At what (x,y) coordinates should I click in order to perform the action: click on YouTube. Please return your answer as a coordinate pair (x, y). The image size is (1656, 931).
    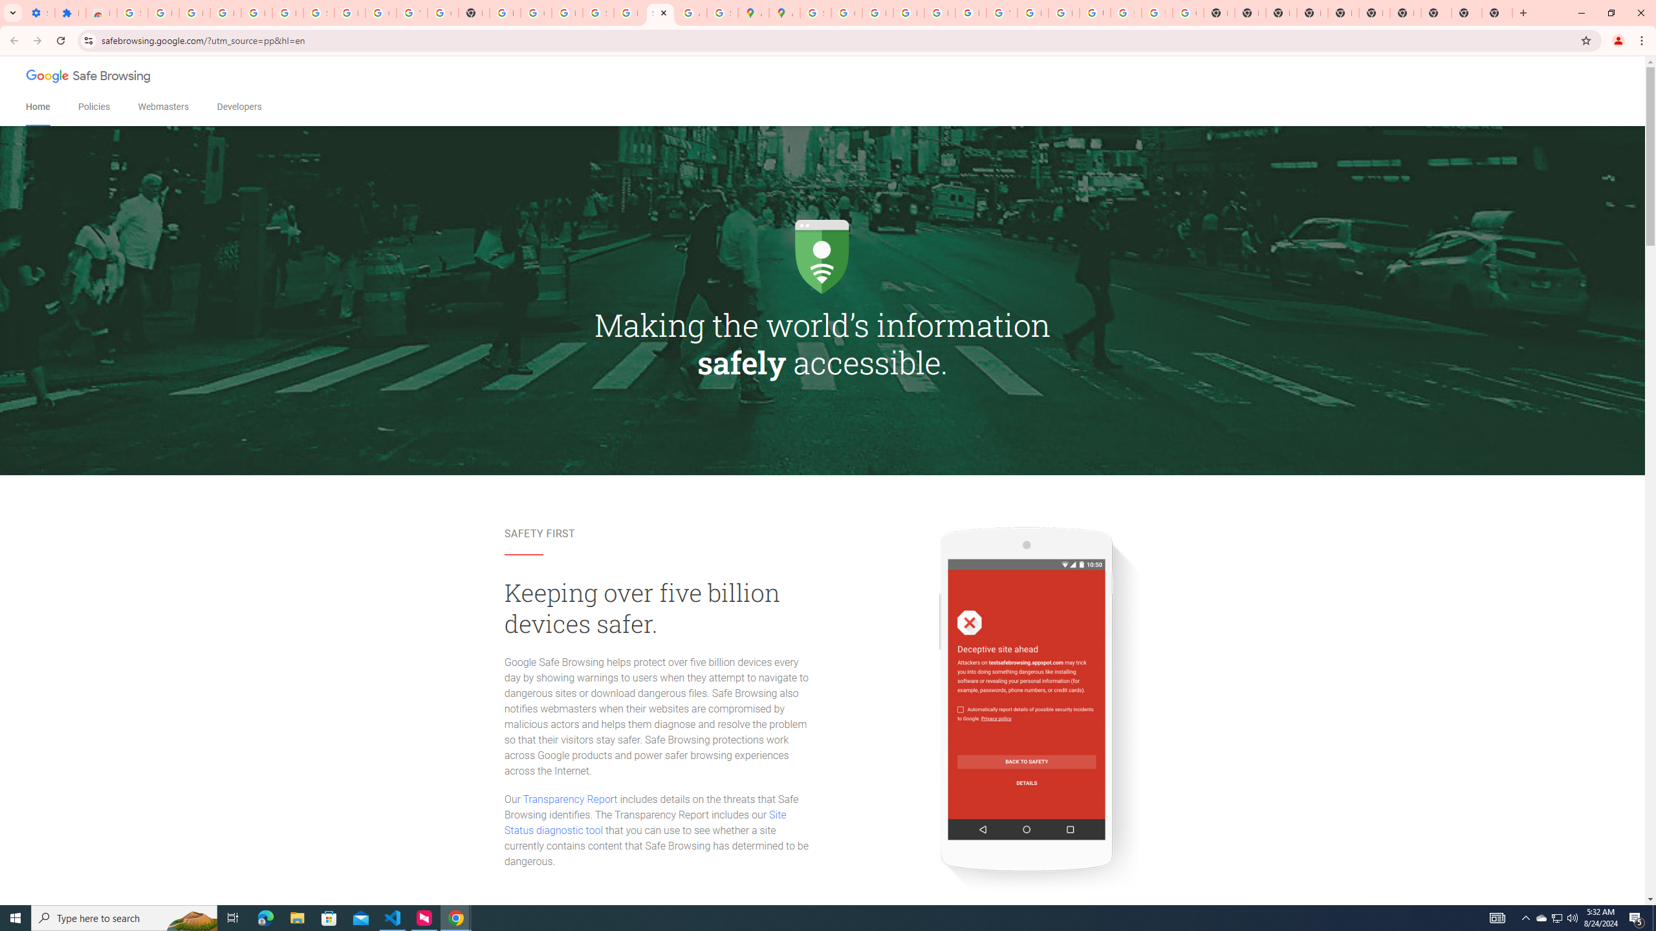
    Looking at the image, I should click on (1001, 13).